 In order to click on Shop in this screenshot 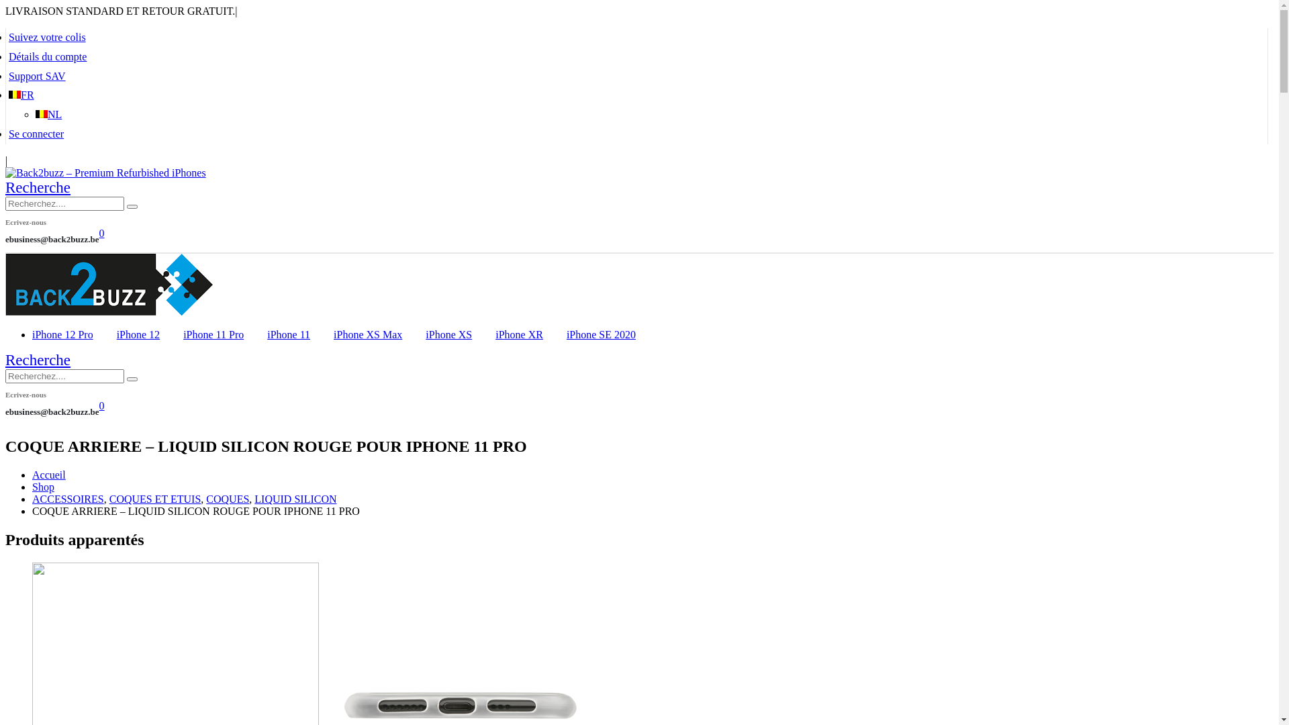, I will do `click(43, 487)`.